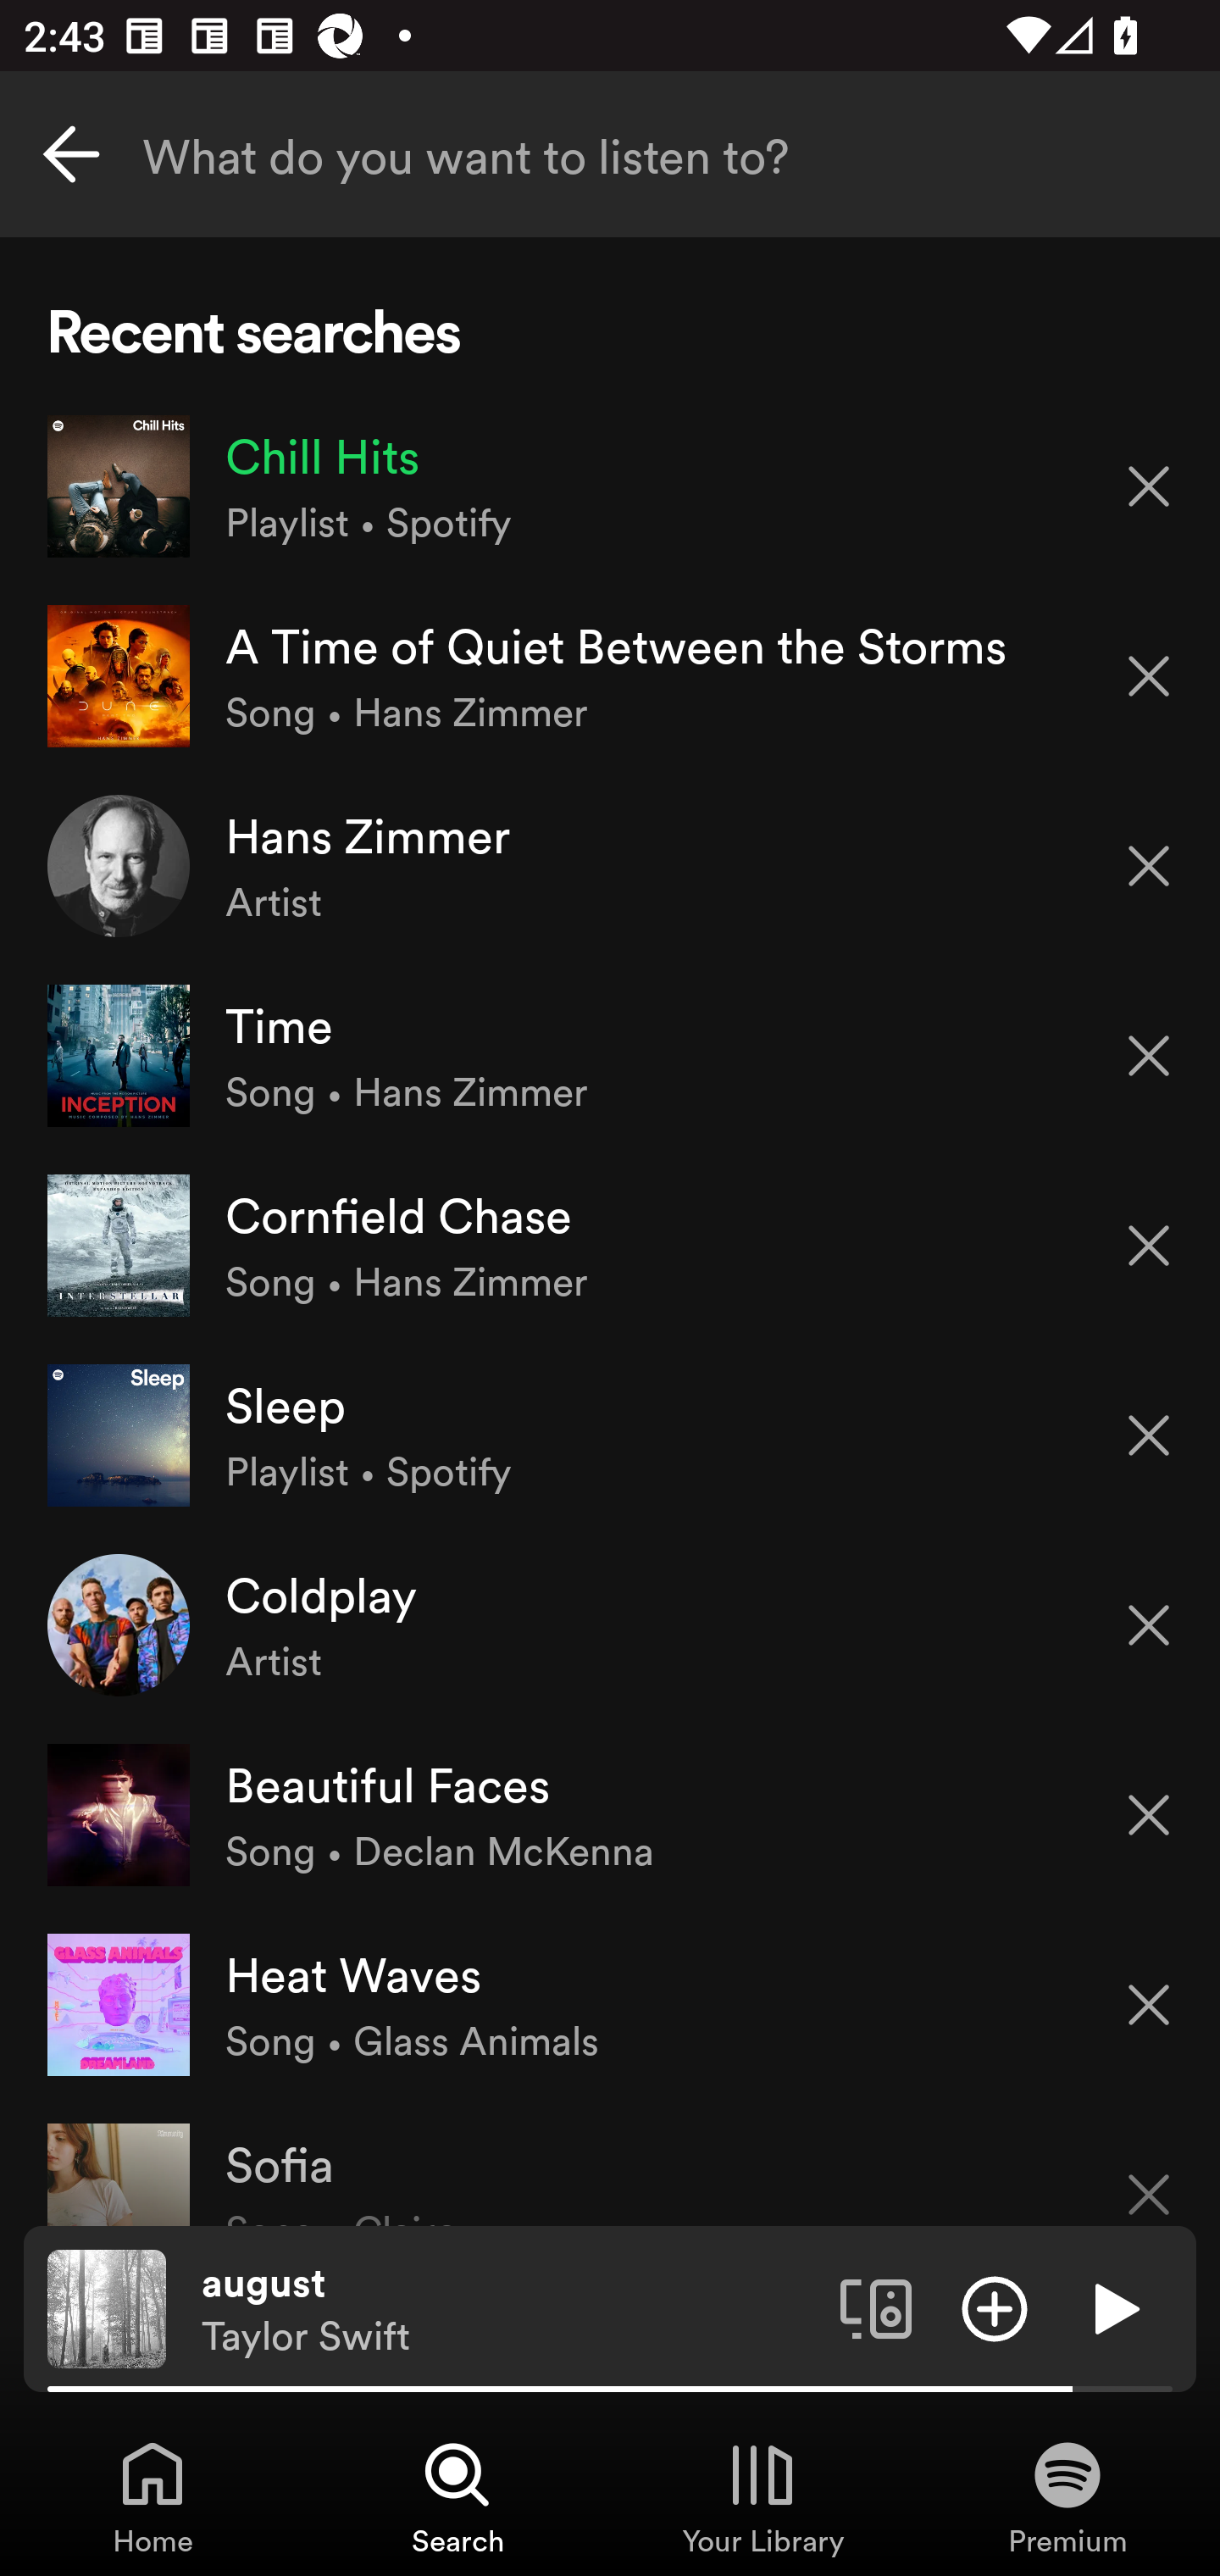 Image resolution: width=1220 pixels, height=2576 pixels. I want to click on Beautiful Faces Song • Declan McKenna Remove, so click(610, 1814).